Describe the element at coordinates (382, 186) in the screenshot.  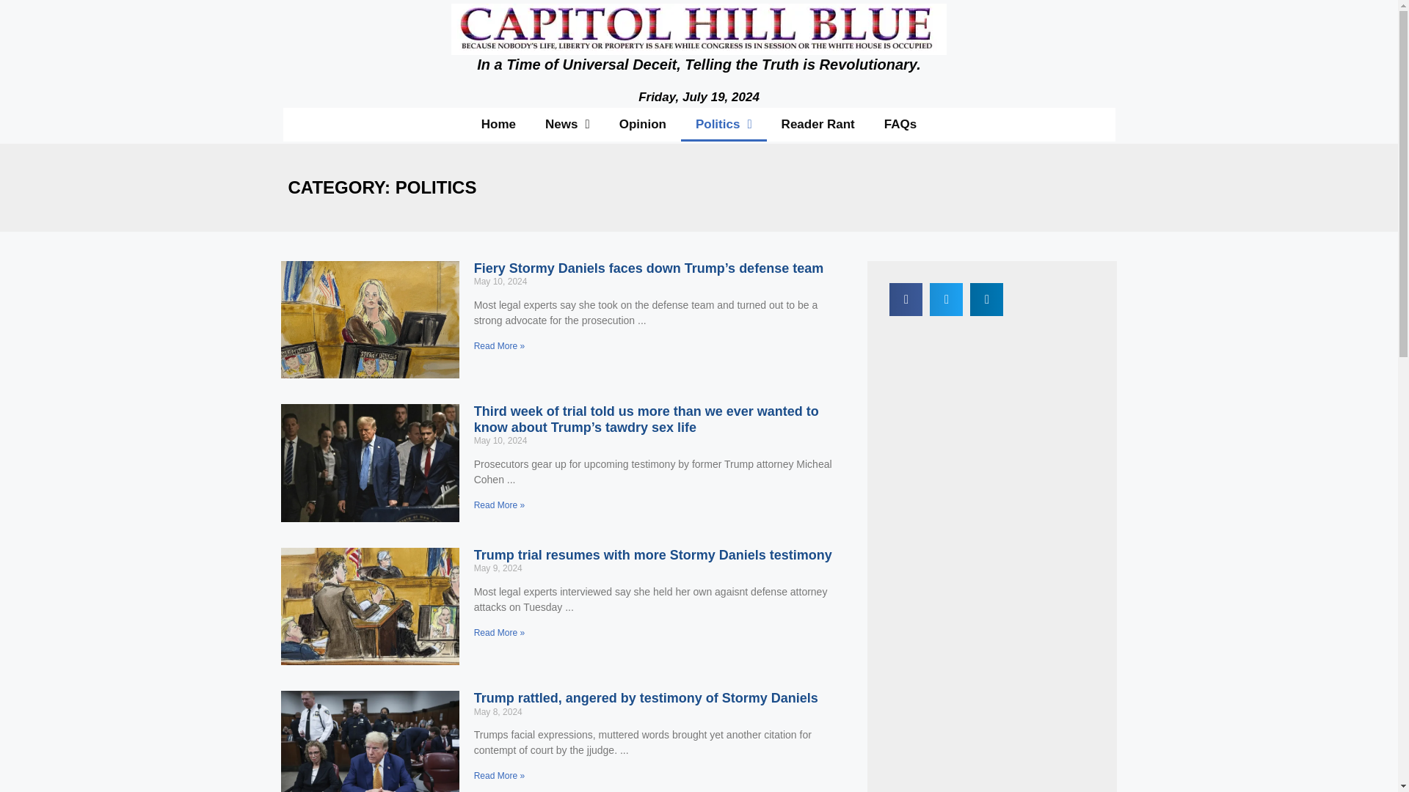
I see `CATEGORY: POLITICS` at that location.